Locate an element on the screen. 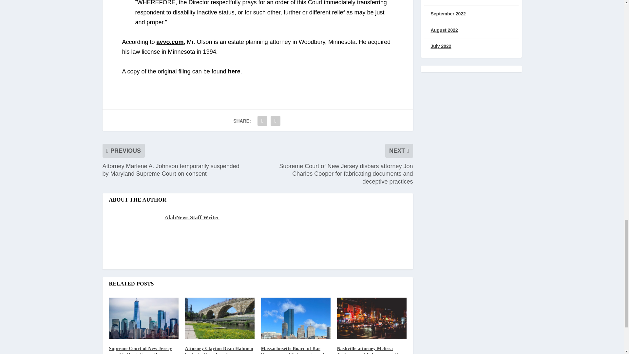 Image resolution: width=629 pixels, height=354 pixels. AlabNews Staff Writer is located at coordinates (191, 217).